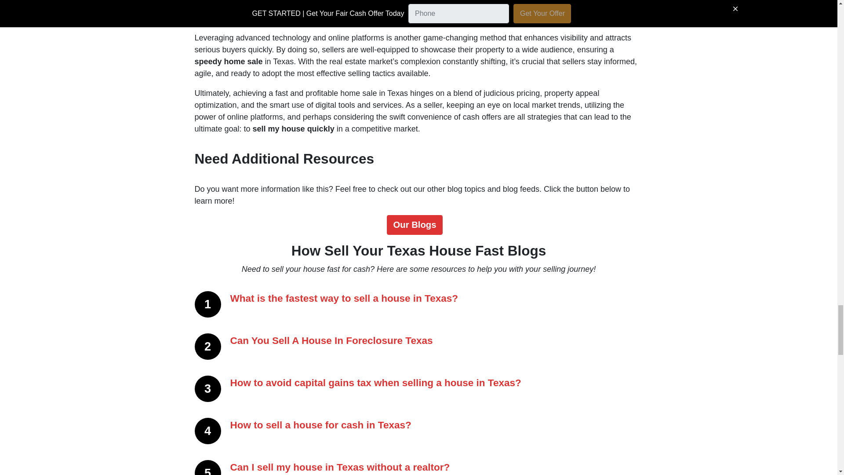 Image resolution: width=844 pixels, height=475 pixels. What do you see at coordinates (340, 467) in the screenshot?
I see `Can I sell my house in Texas without a realtor?` at bounding box center [340, 467].